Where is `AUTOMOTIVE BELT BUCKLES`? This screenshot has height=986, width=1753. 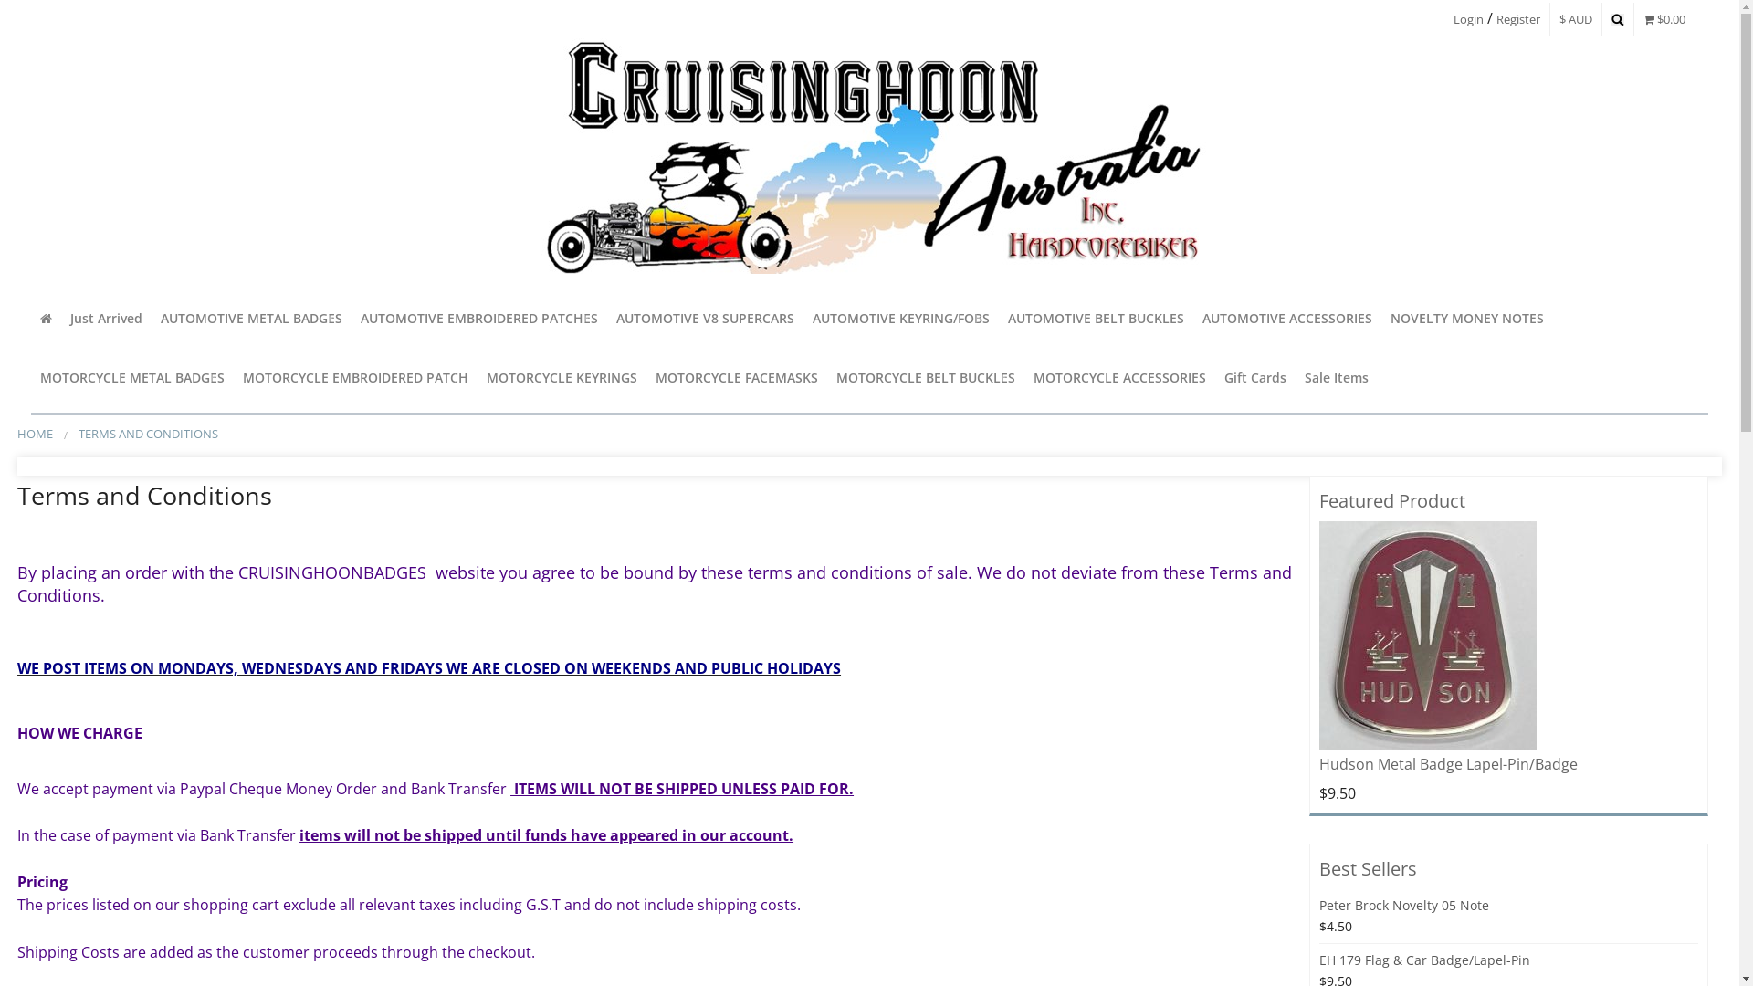
AUTOMOTIVE BELT BUCKLES is located at coordinates (1096, 318).